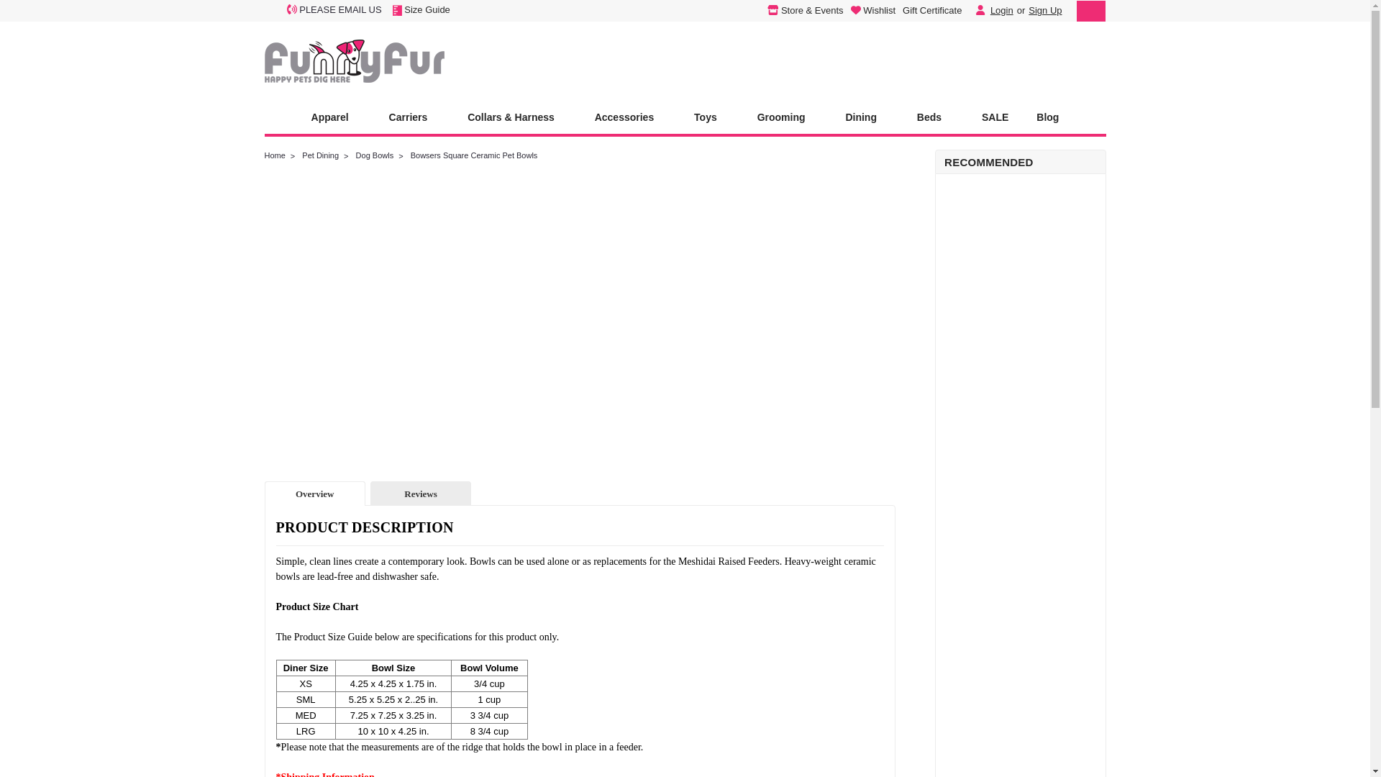 The image size is (1381, 777). Describe the element at coordinates (869, 11) in the screenshot. I see `Wishlist` at that location.